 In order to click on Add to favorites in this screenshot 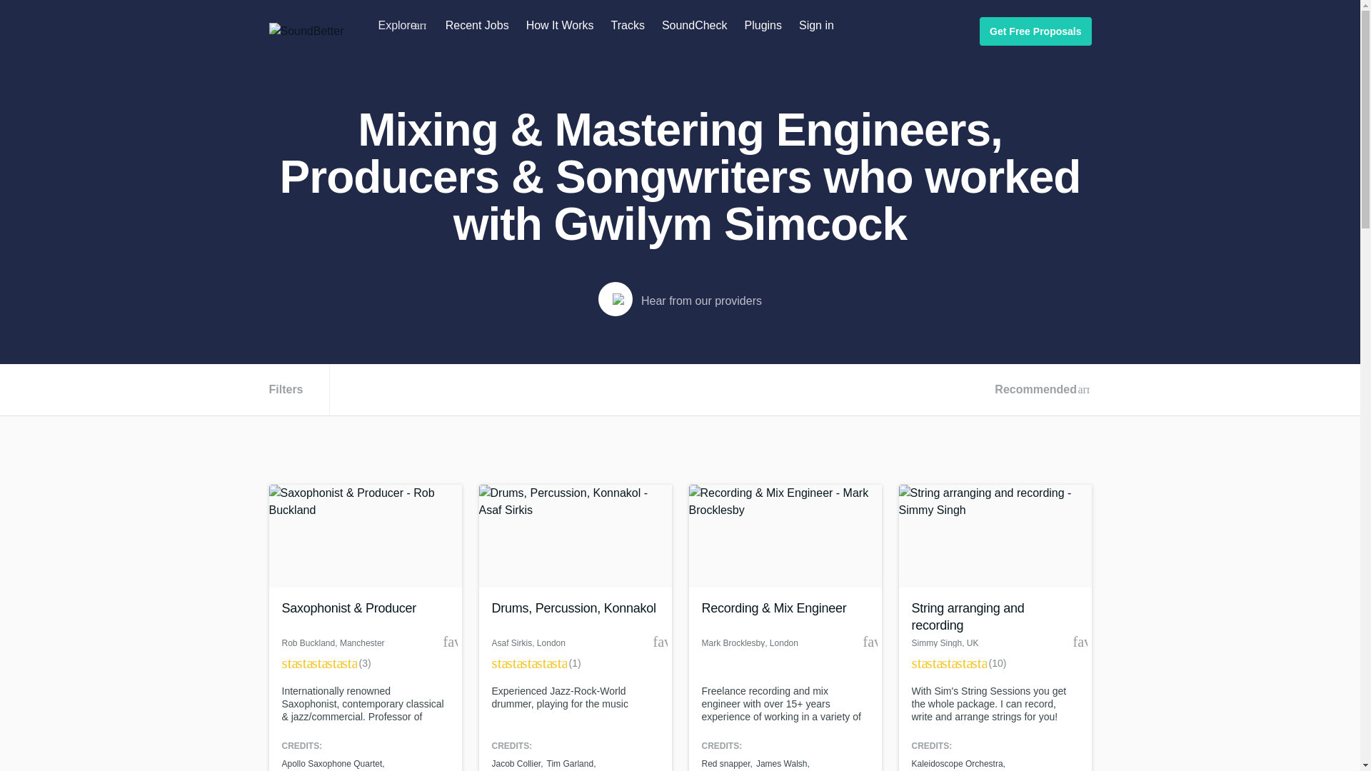, I will do `click(659, 641)`.